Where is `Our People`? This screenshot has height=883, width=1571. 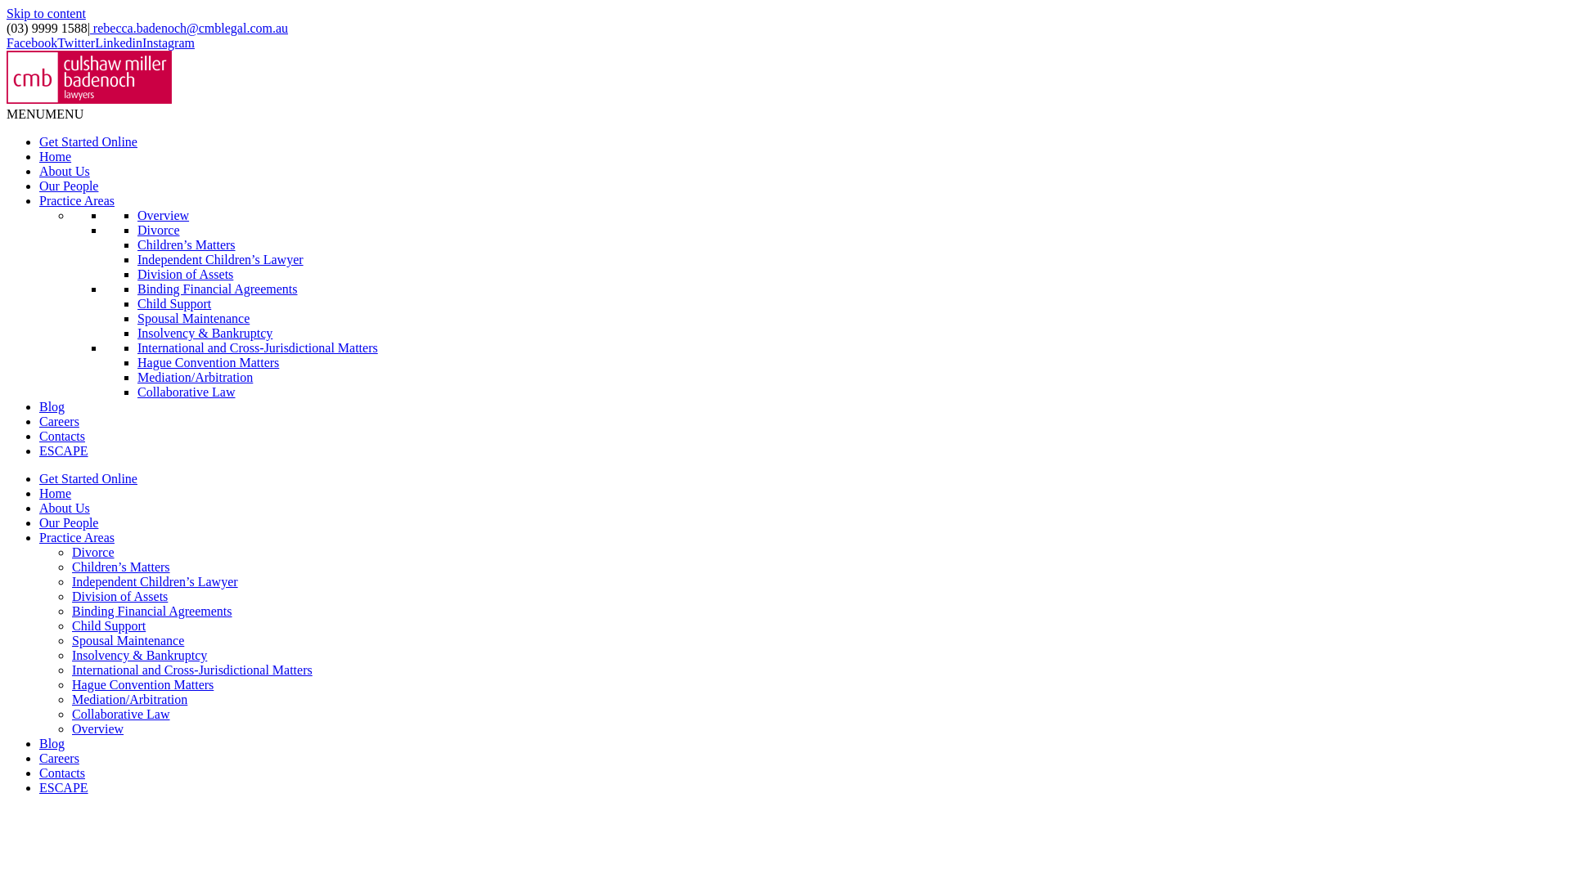
Our People is located at coordinates (69, 186).